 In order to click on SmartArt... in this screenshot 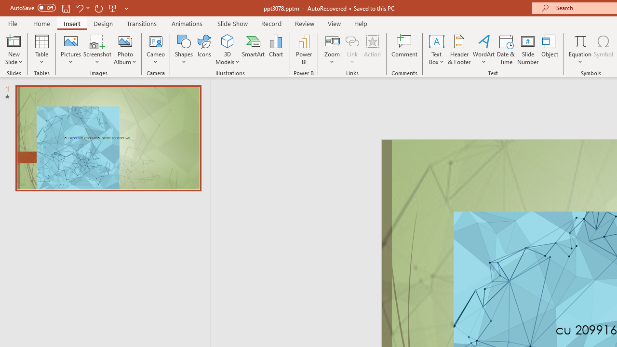, I will do `click(254, 49)`.